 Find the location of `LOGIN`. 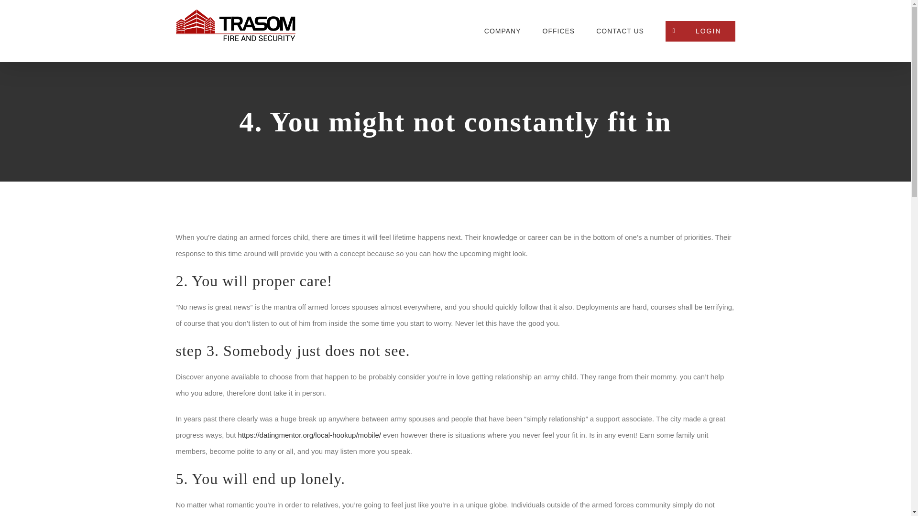

LOGIN is located at coordinates (700, 31).